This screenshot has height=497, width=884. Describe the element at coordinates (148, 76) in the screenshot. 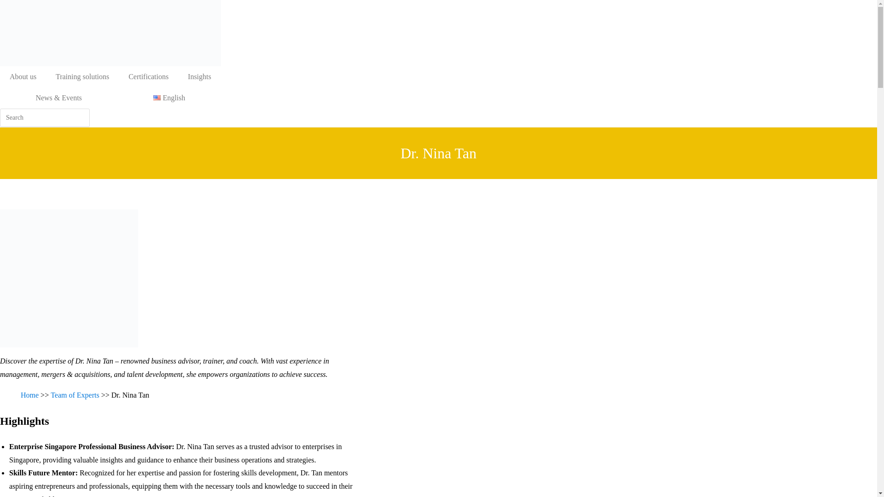

I see `Certifications` at that location.